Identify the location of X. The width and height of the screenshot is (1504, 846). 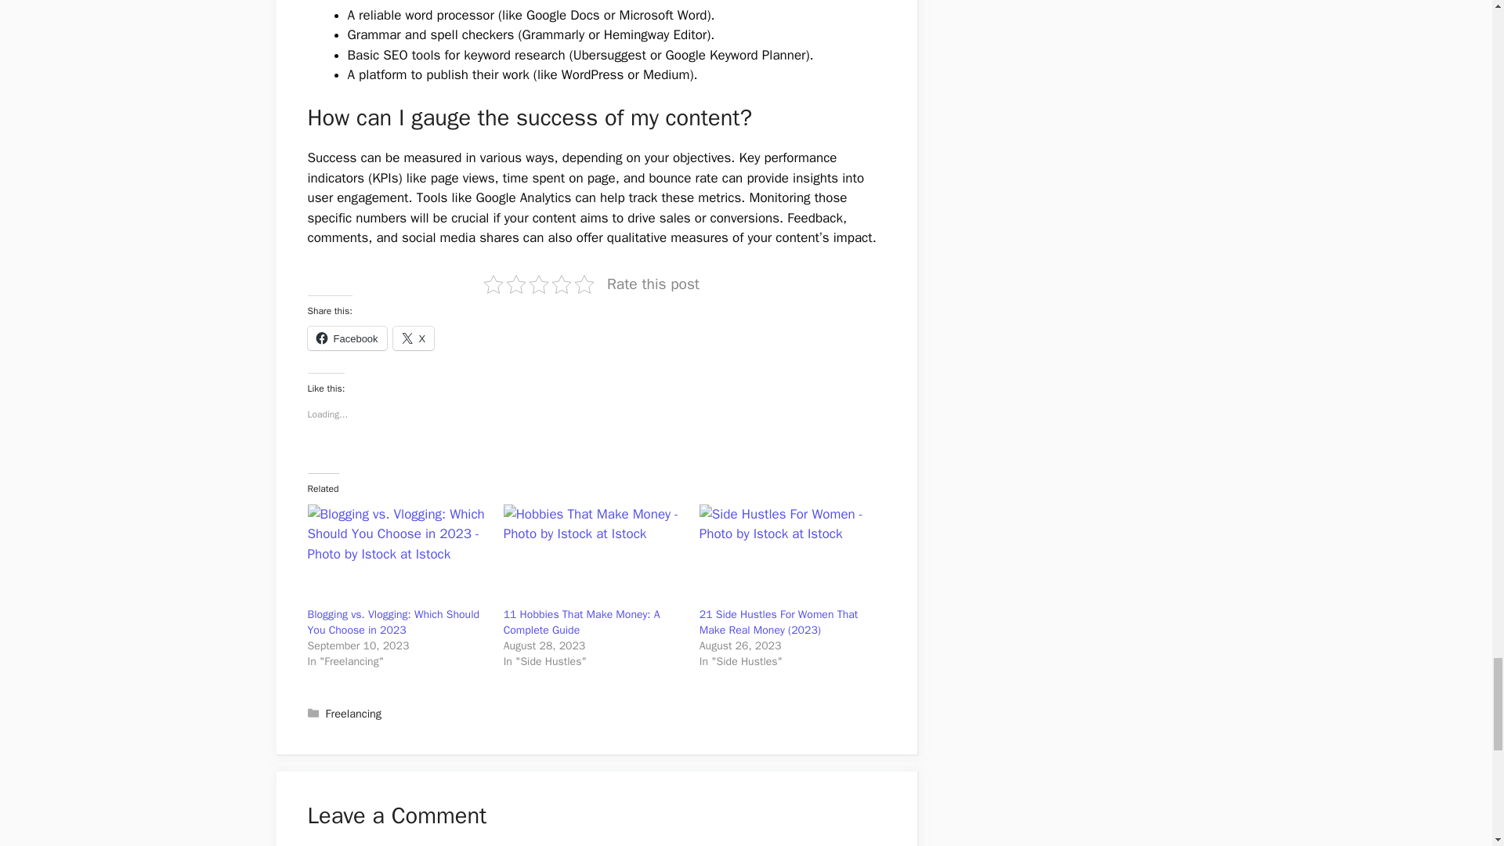
(414, 338).